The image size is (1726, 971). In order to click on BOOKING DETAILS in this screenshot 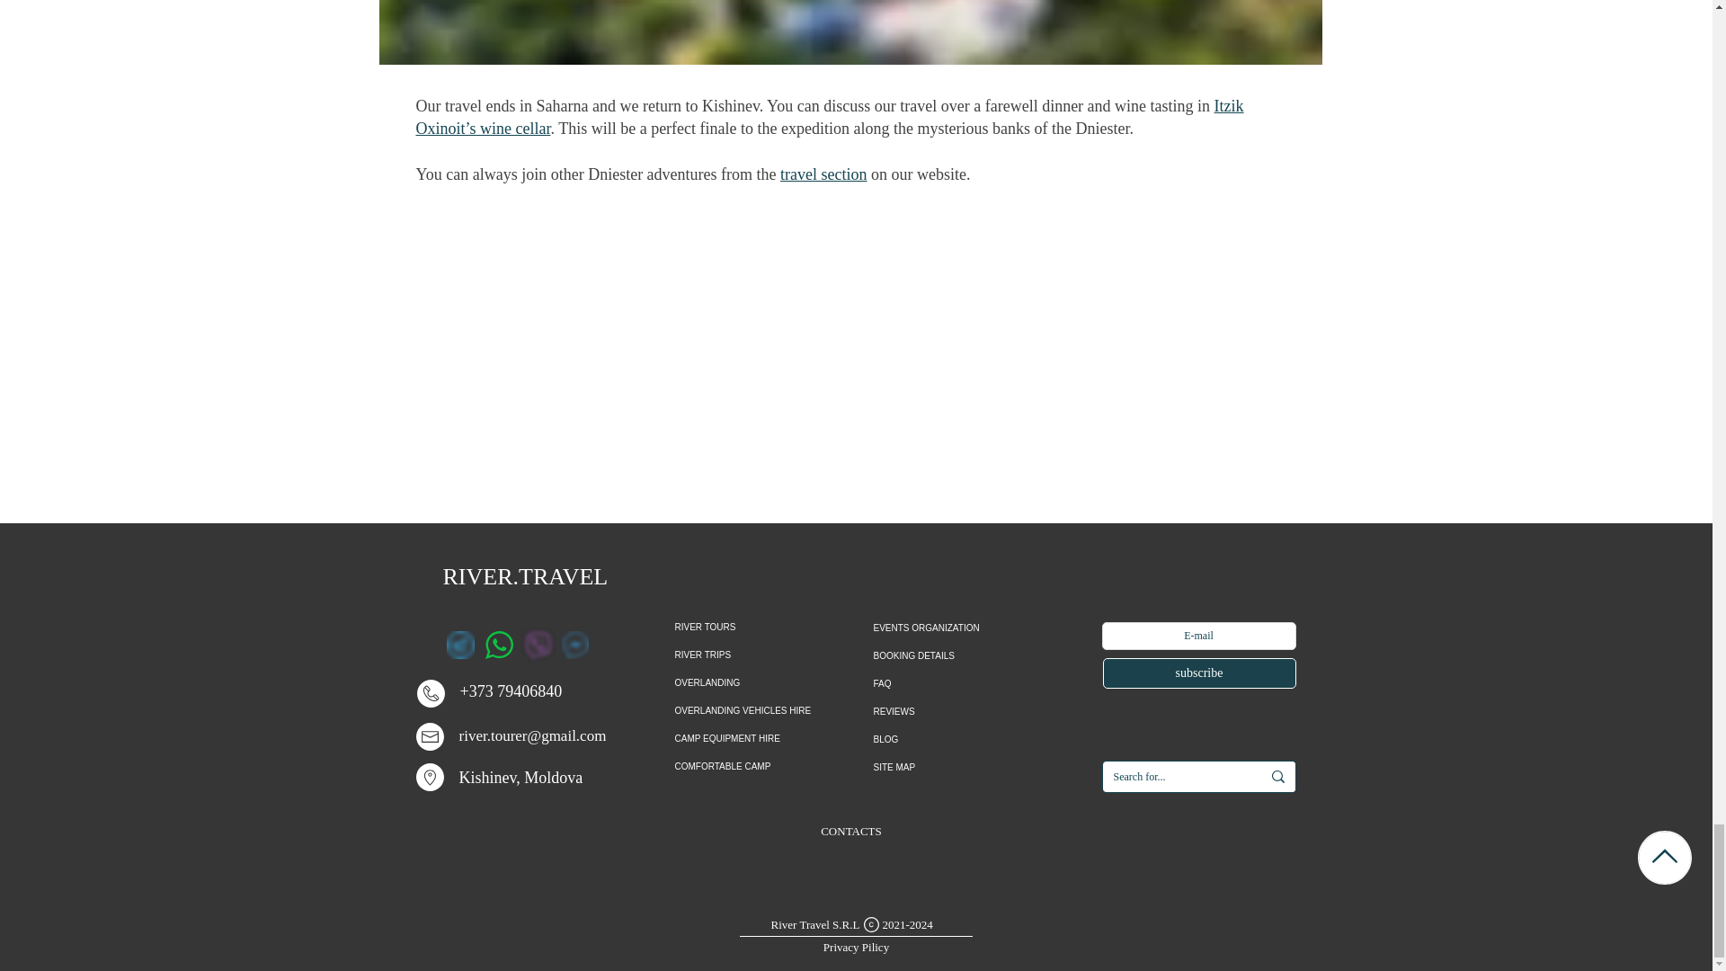, I will do `click(971, 655)`.